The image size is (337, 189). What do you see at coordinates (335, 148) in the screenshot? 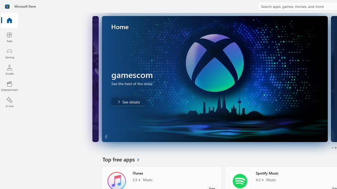
I see `Page 2` at bounding box center [335, 148].